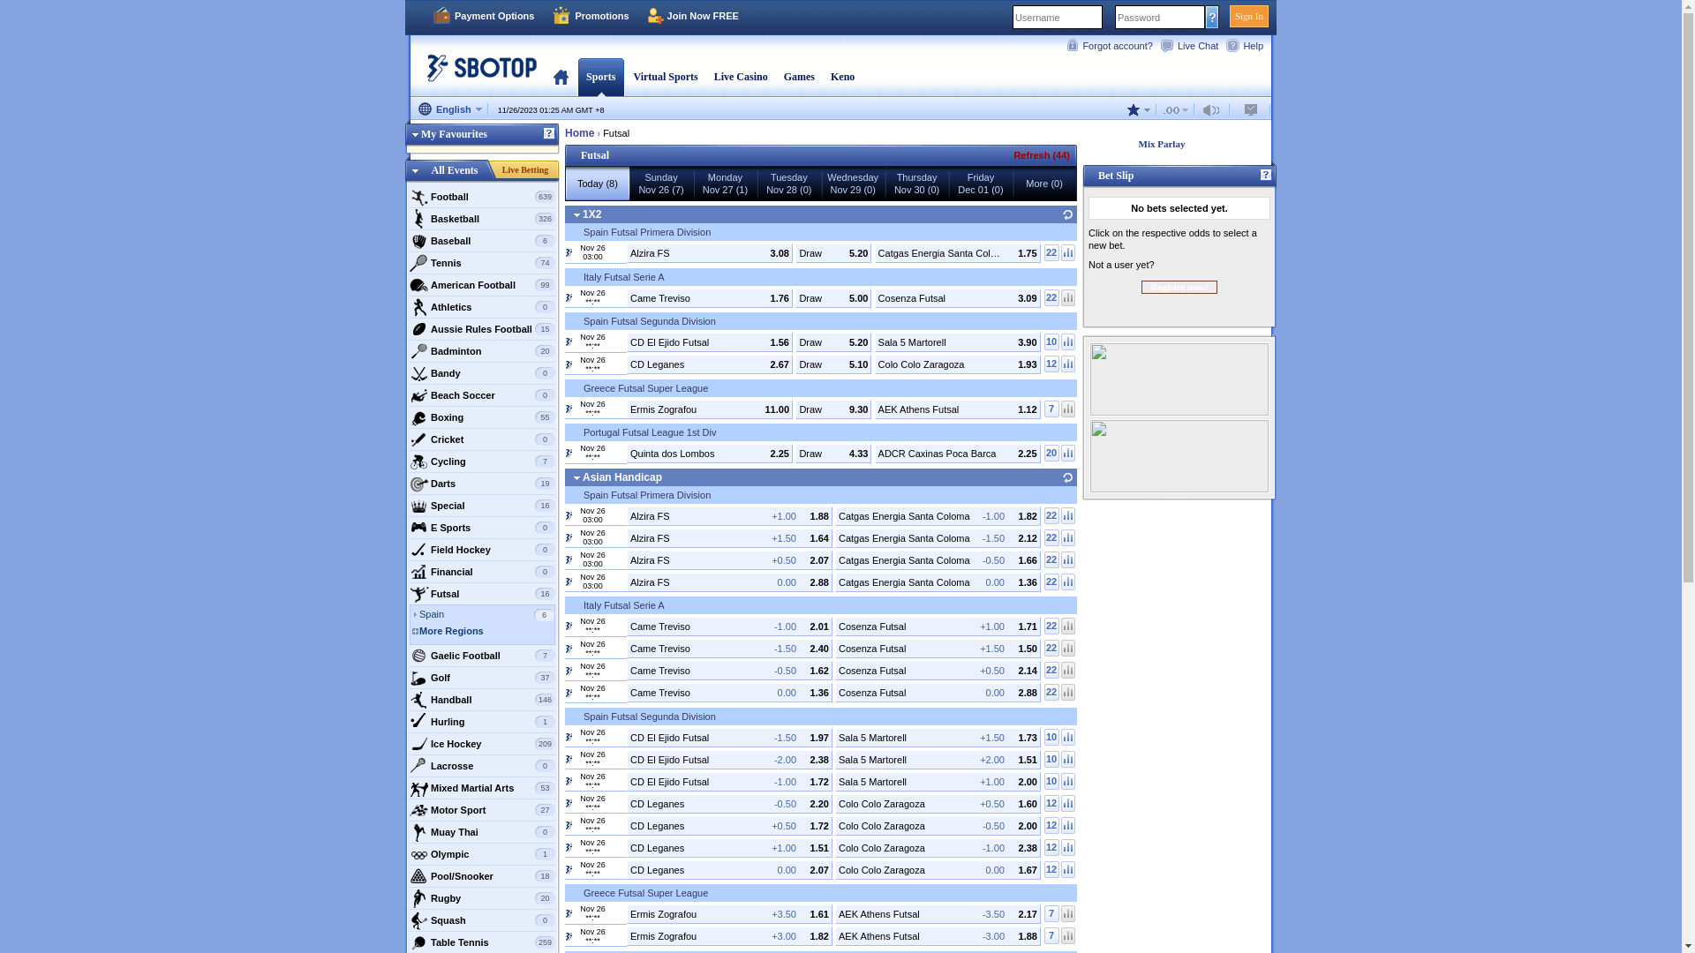  I want to click on No statistics available, so click(1068, 648).